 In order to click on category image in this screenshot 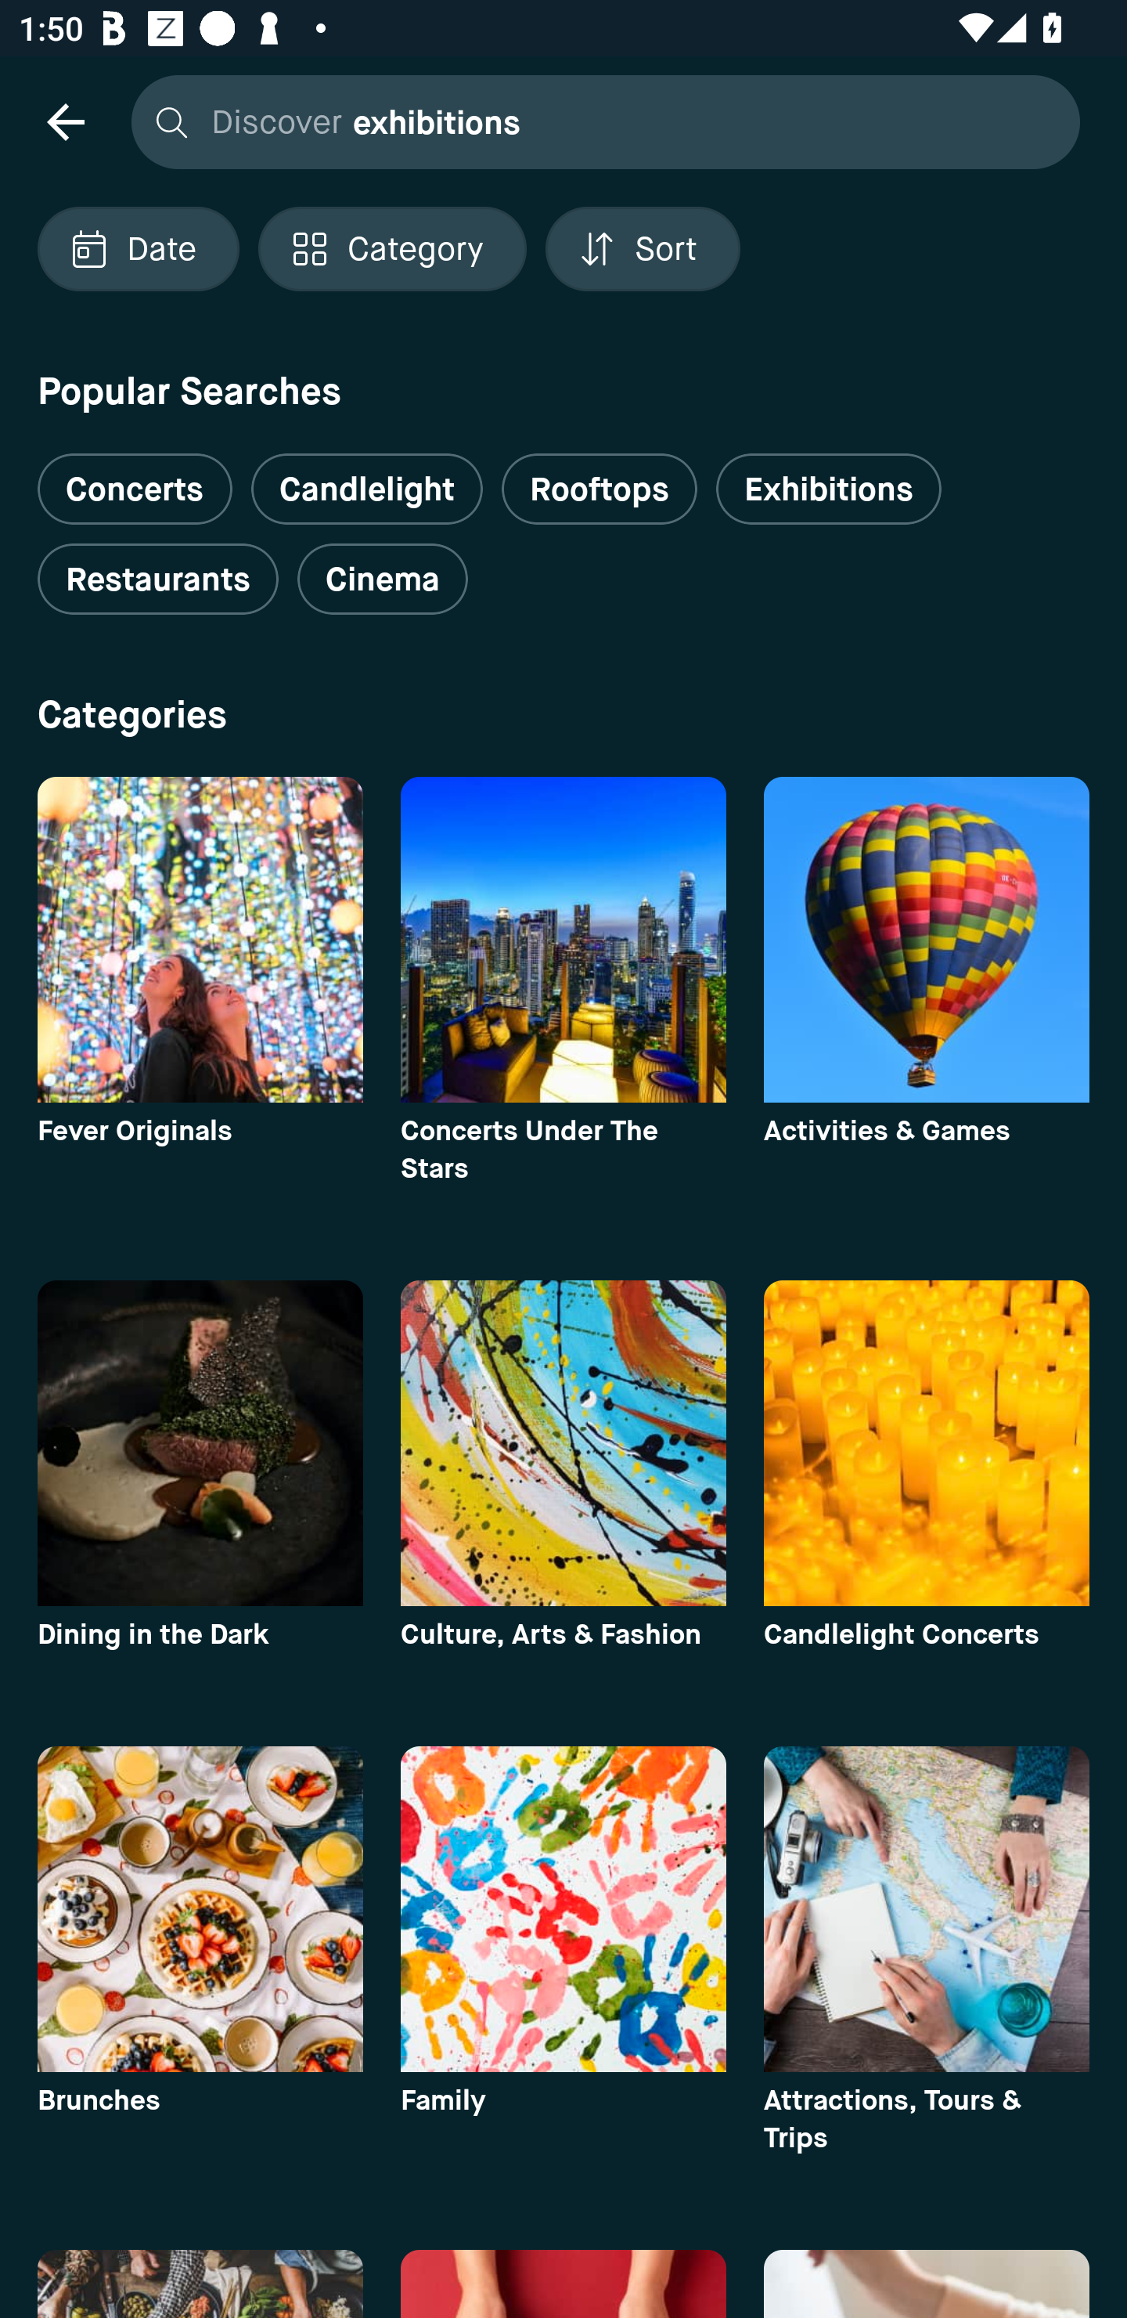, I will do `click(927, 1908)`.